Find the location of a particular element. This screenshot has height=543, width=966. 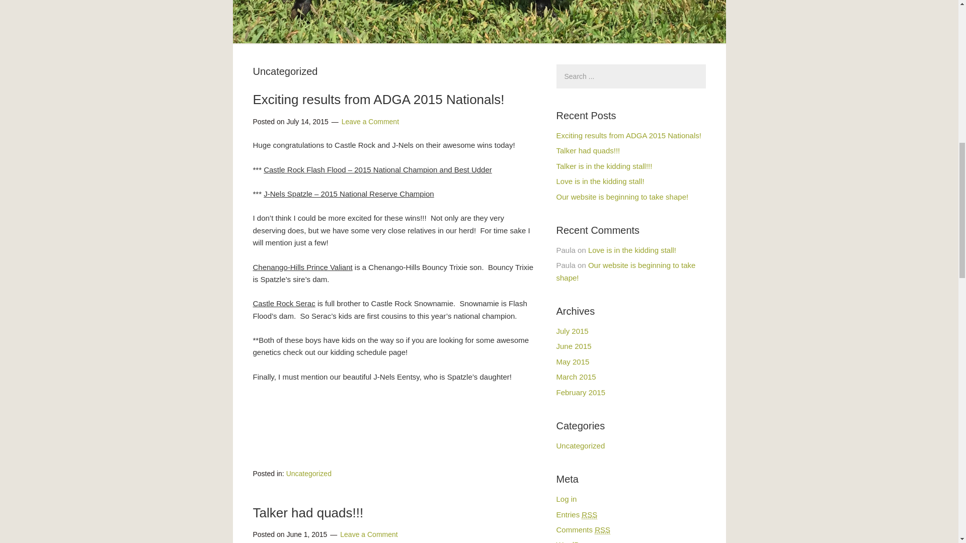

Love is in the kidding stall! is located at coordinates (632, 250).